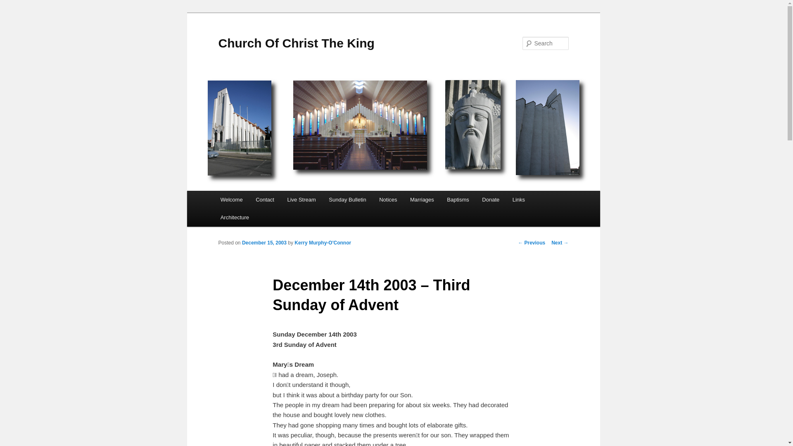 This screenshot has width=793, height=446. I want to click on Church Of Christ The King, so click(296, 43).